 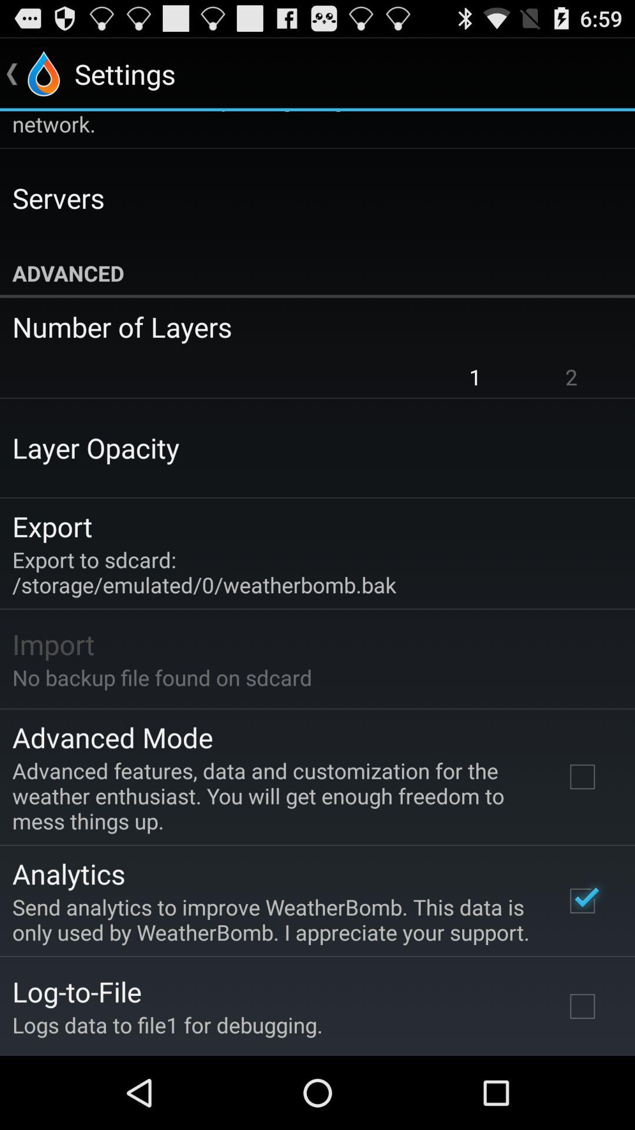 I want to click on select send analytics to app, so click(x=273, y=919).